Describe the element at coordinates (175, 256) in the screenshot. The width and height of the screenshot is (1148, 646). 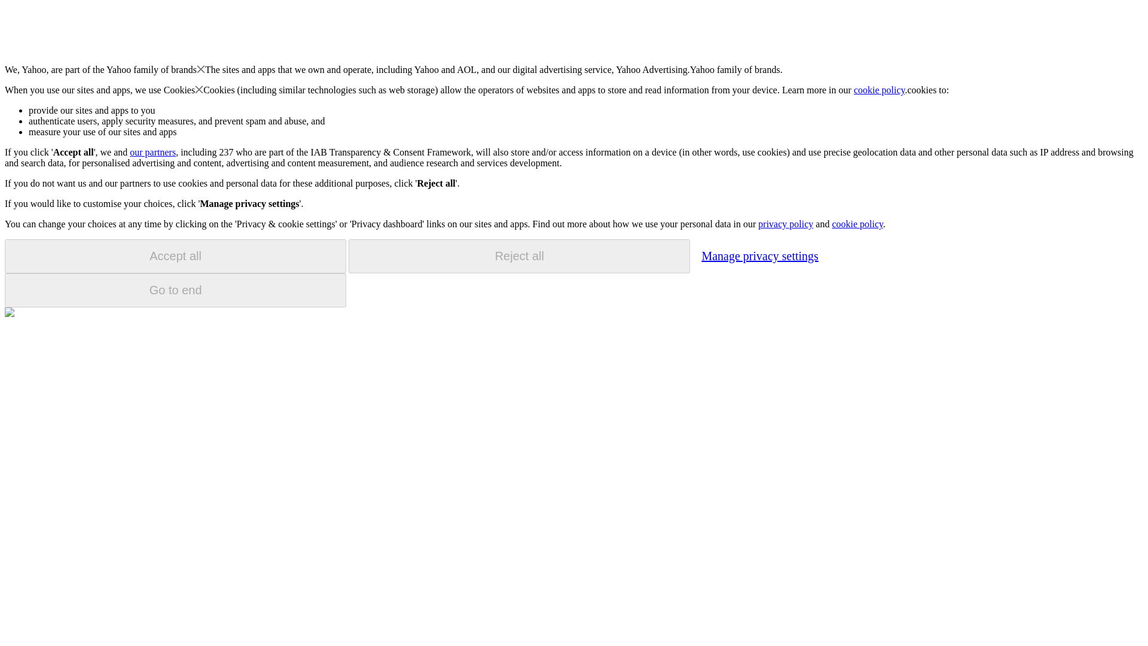
I see `Accept all` at that location.